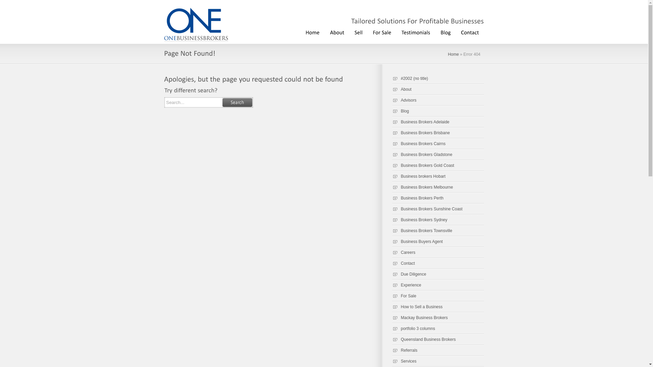 The height and width of the screenshot is (367, 653). I want to click on For Sale, so click(382, 32).